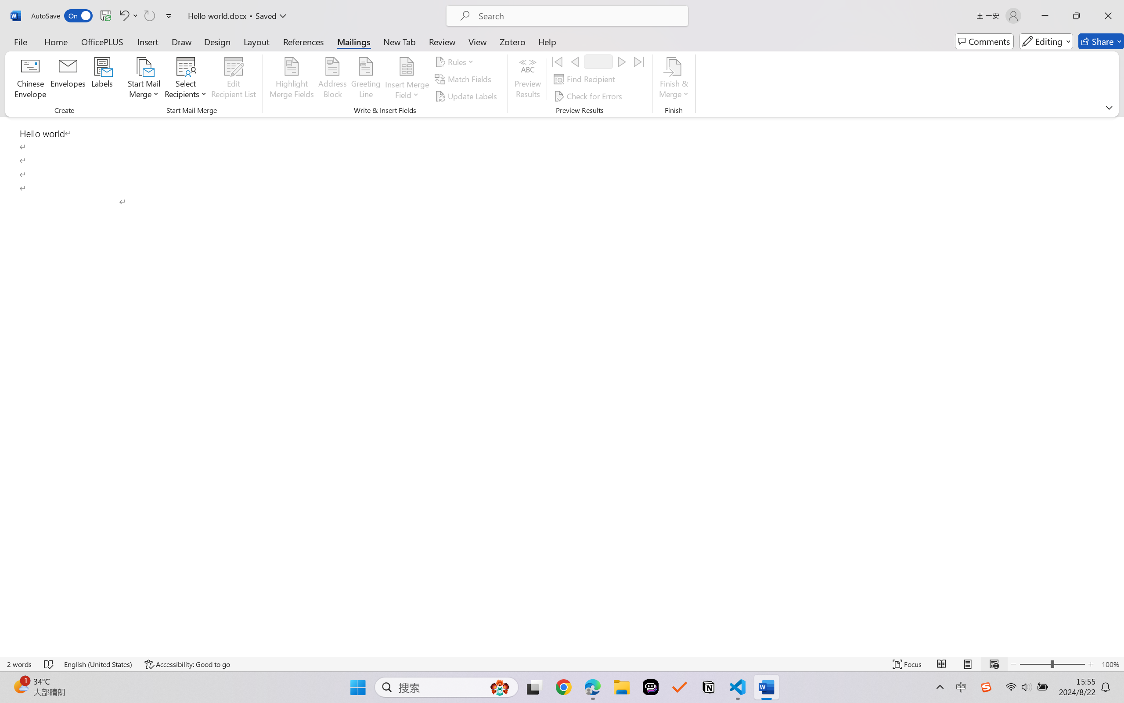  What do you see at coordinates (354, 41) in the screenshot?
I see `Mailings` at bounding box center [354, 41].